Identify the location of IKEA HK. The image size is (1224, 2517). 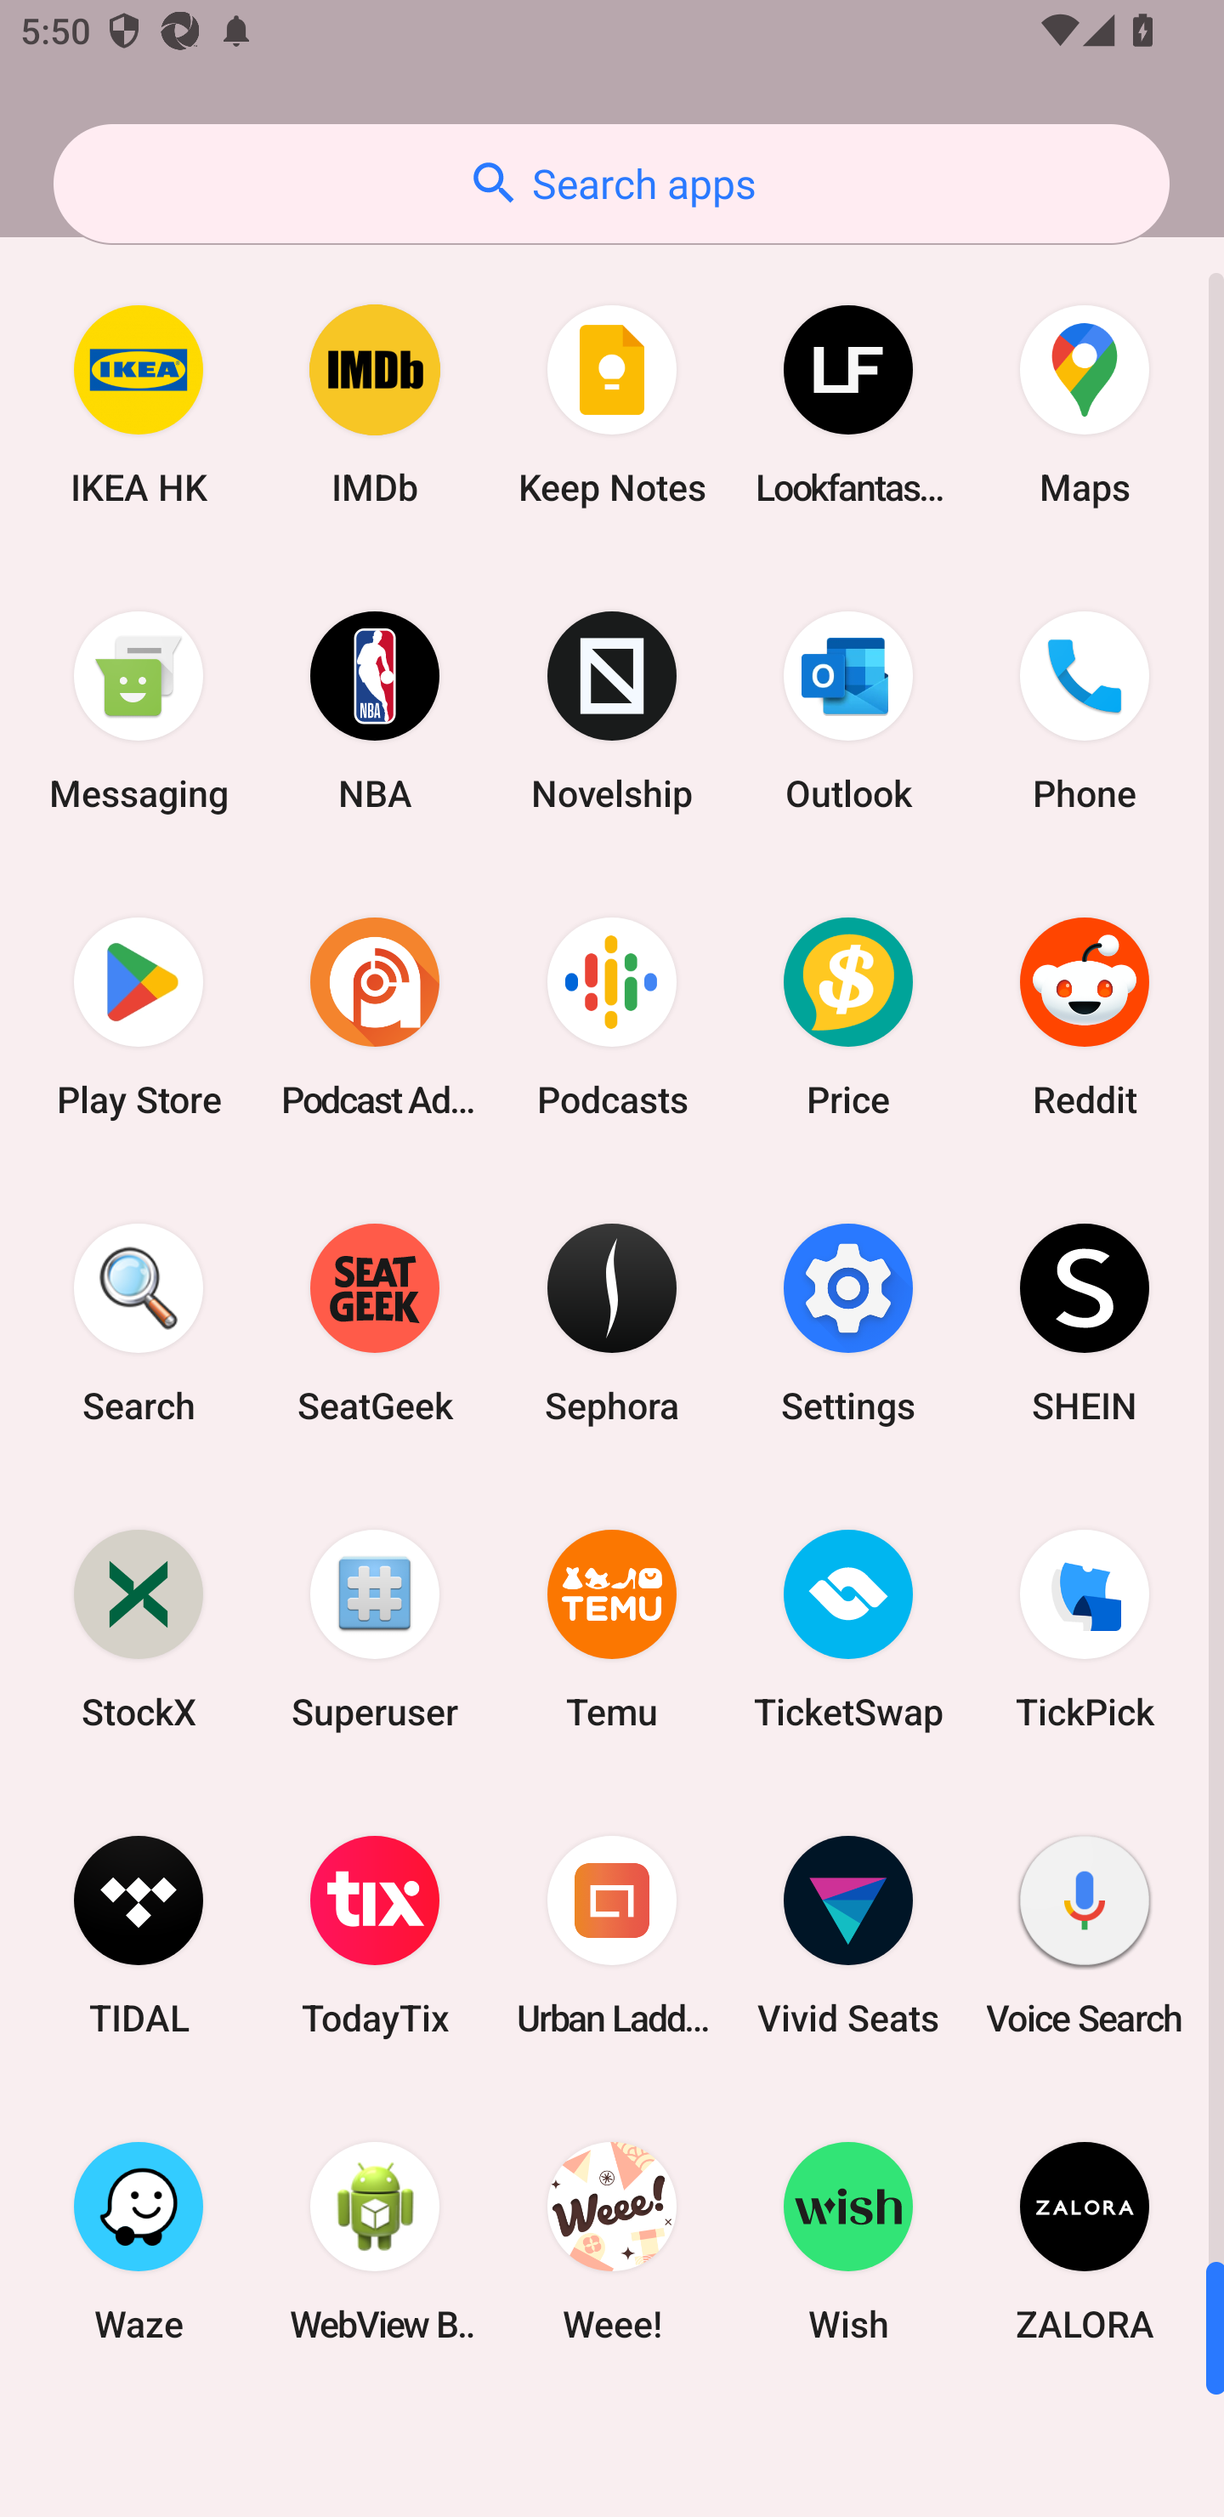
(139, 405).